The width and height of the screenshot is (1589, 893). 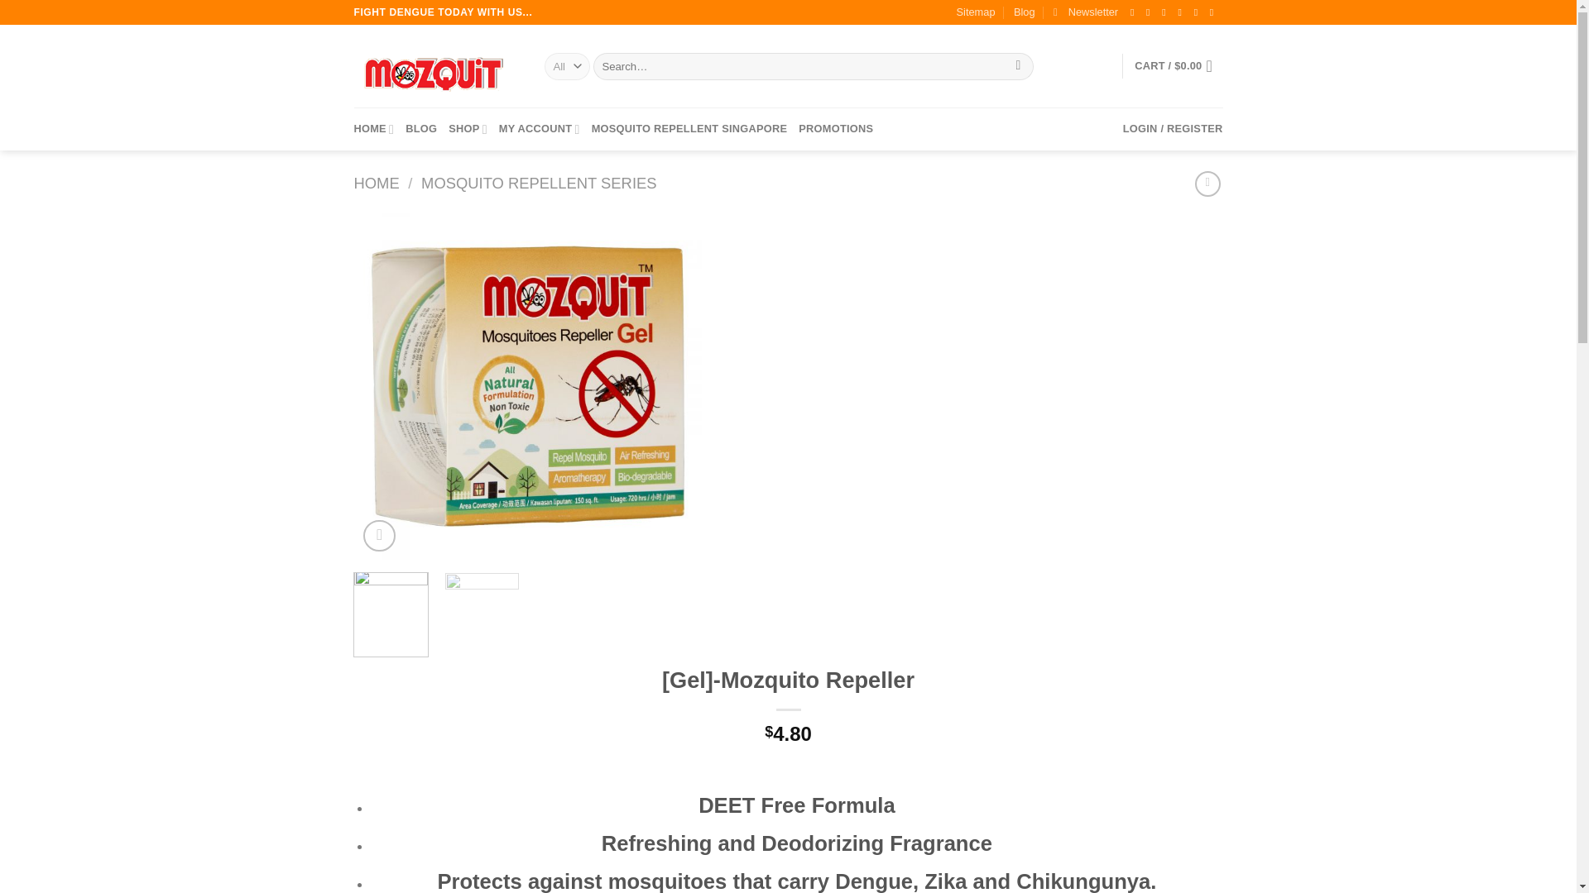 What do you see at coordinates (836, 129) in the screenshot?
I see `PROMOTIONS` at bounding box center [836, 129].